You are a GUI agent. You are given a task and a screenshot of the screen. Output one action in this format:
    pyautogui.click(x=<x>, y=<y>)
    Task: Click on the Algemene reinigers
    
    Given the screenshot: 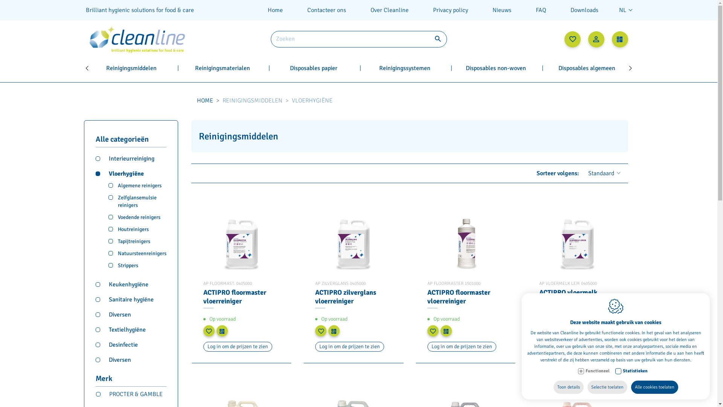 What is the action you would take?
    pyautogui.click(x=137, y=184)
    